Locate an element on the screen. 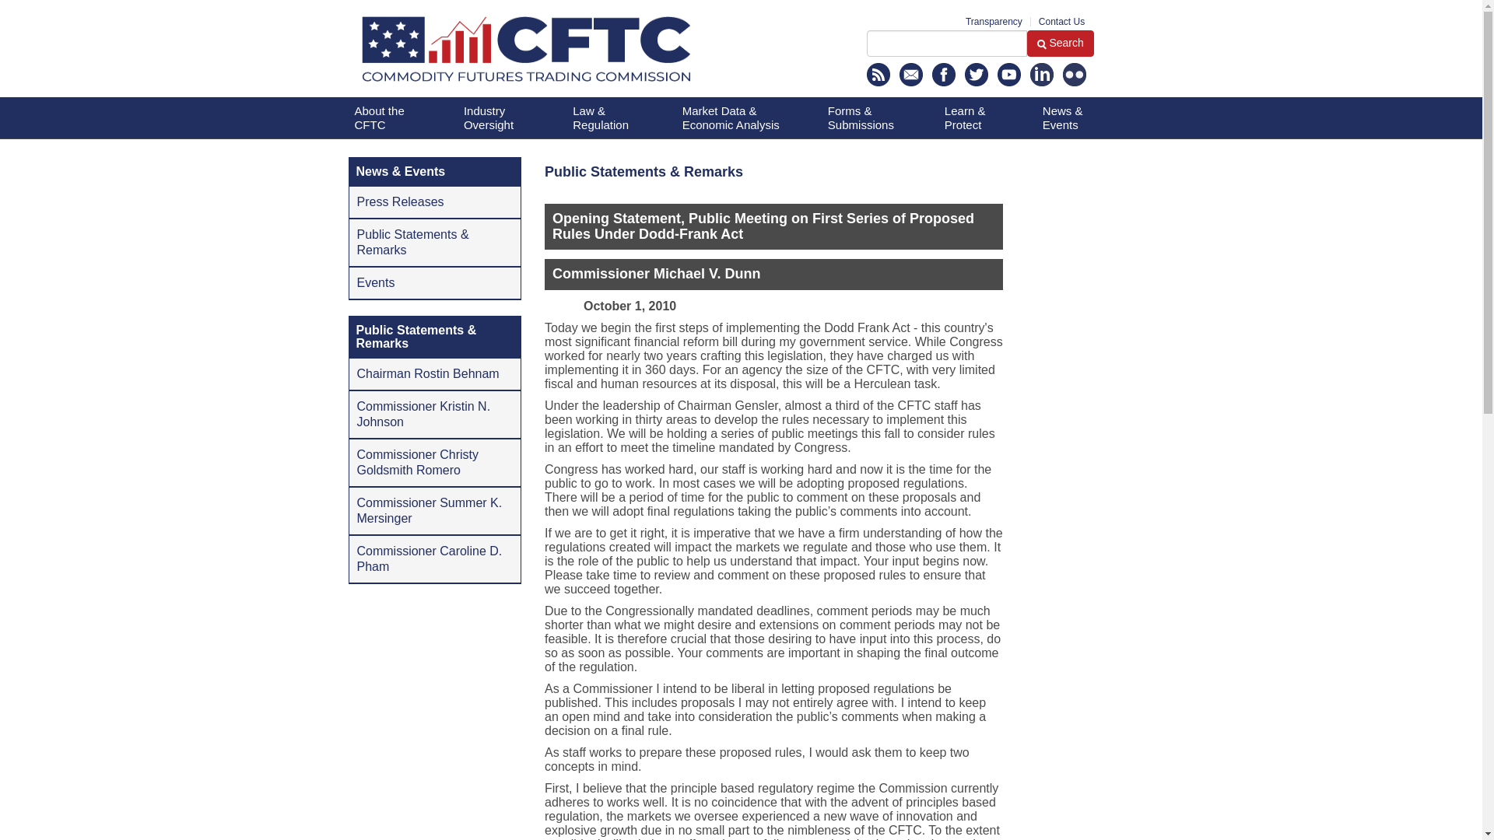  Transparency is located at coordinates (993, 21).